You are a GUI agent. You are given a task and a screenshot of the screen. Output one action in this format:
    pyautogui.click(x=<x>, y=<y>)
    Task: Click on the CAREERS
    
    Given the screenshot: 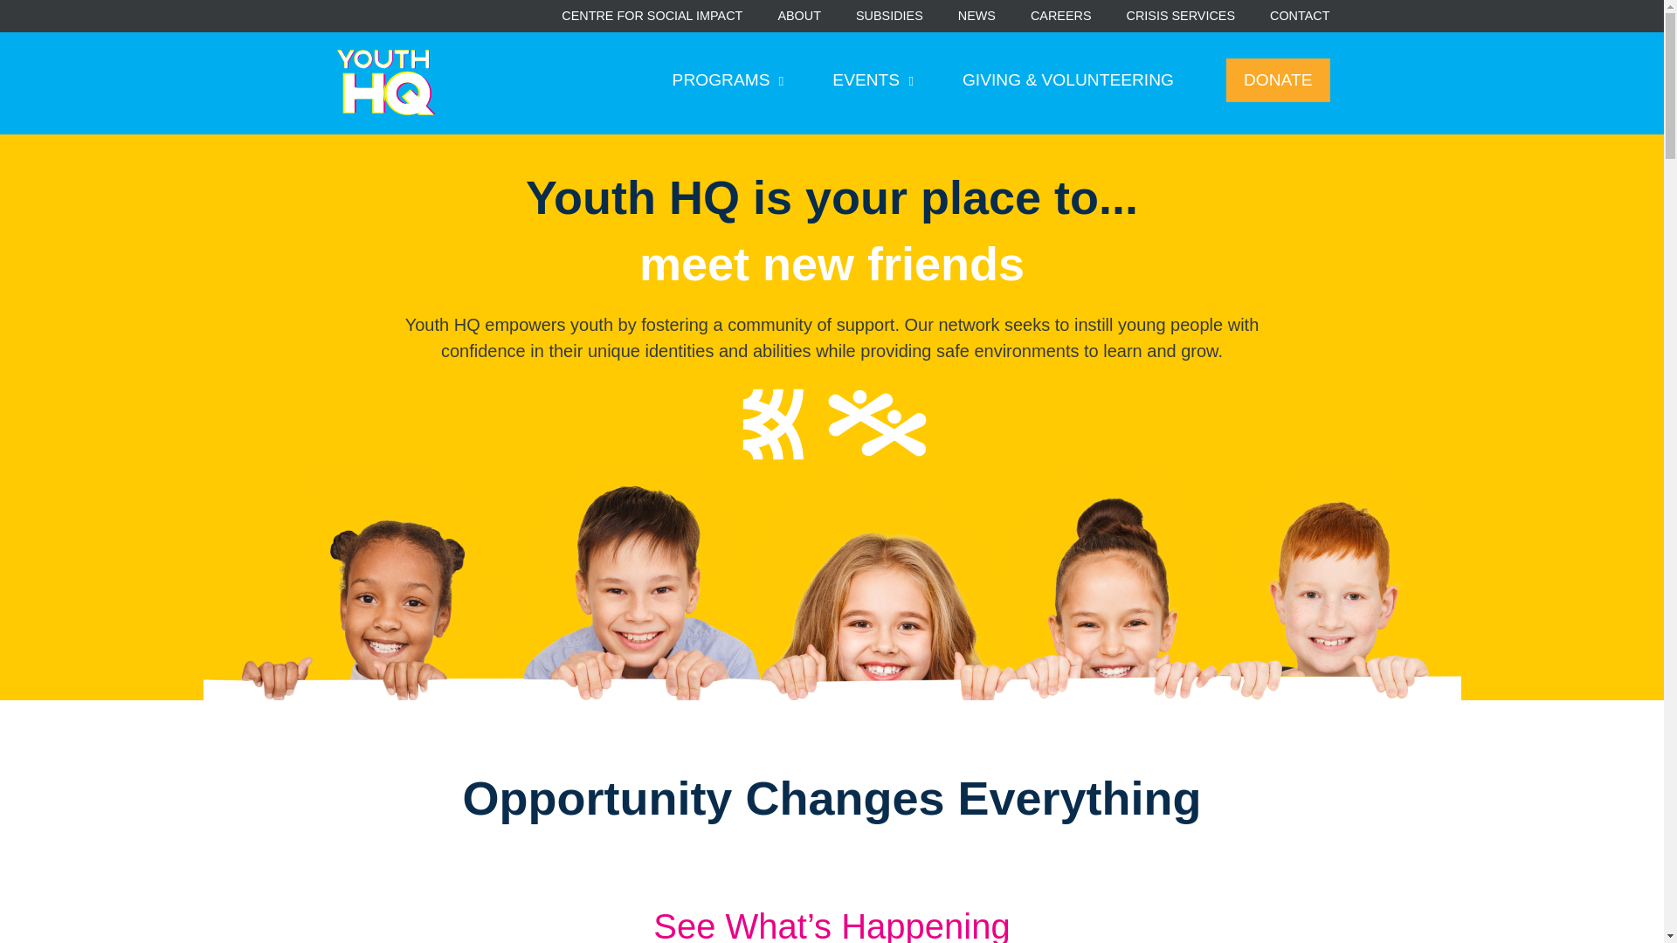 What is the action you would take?
    pyautogui.click(x=1060, y=16)
    